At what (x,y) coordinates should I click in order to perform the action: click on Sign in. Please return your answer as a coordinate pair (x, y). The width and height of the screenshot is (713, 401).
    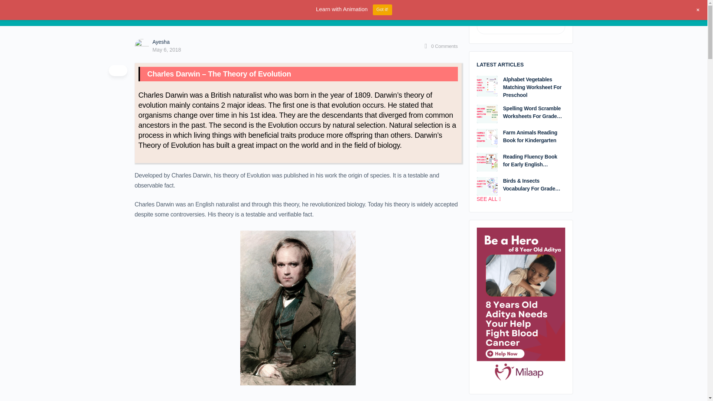
    Looking at the image, I should click on (561, 13).